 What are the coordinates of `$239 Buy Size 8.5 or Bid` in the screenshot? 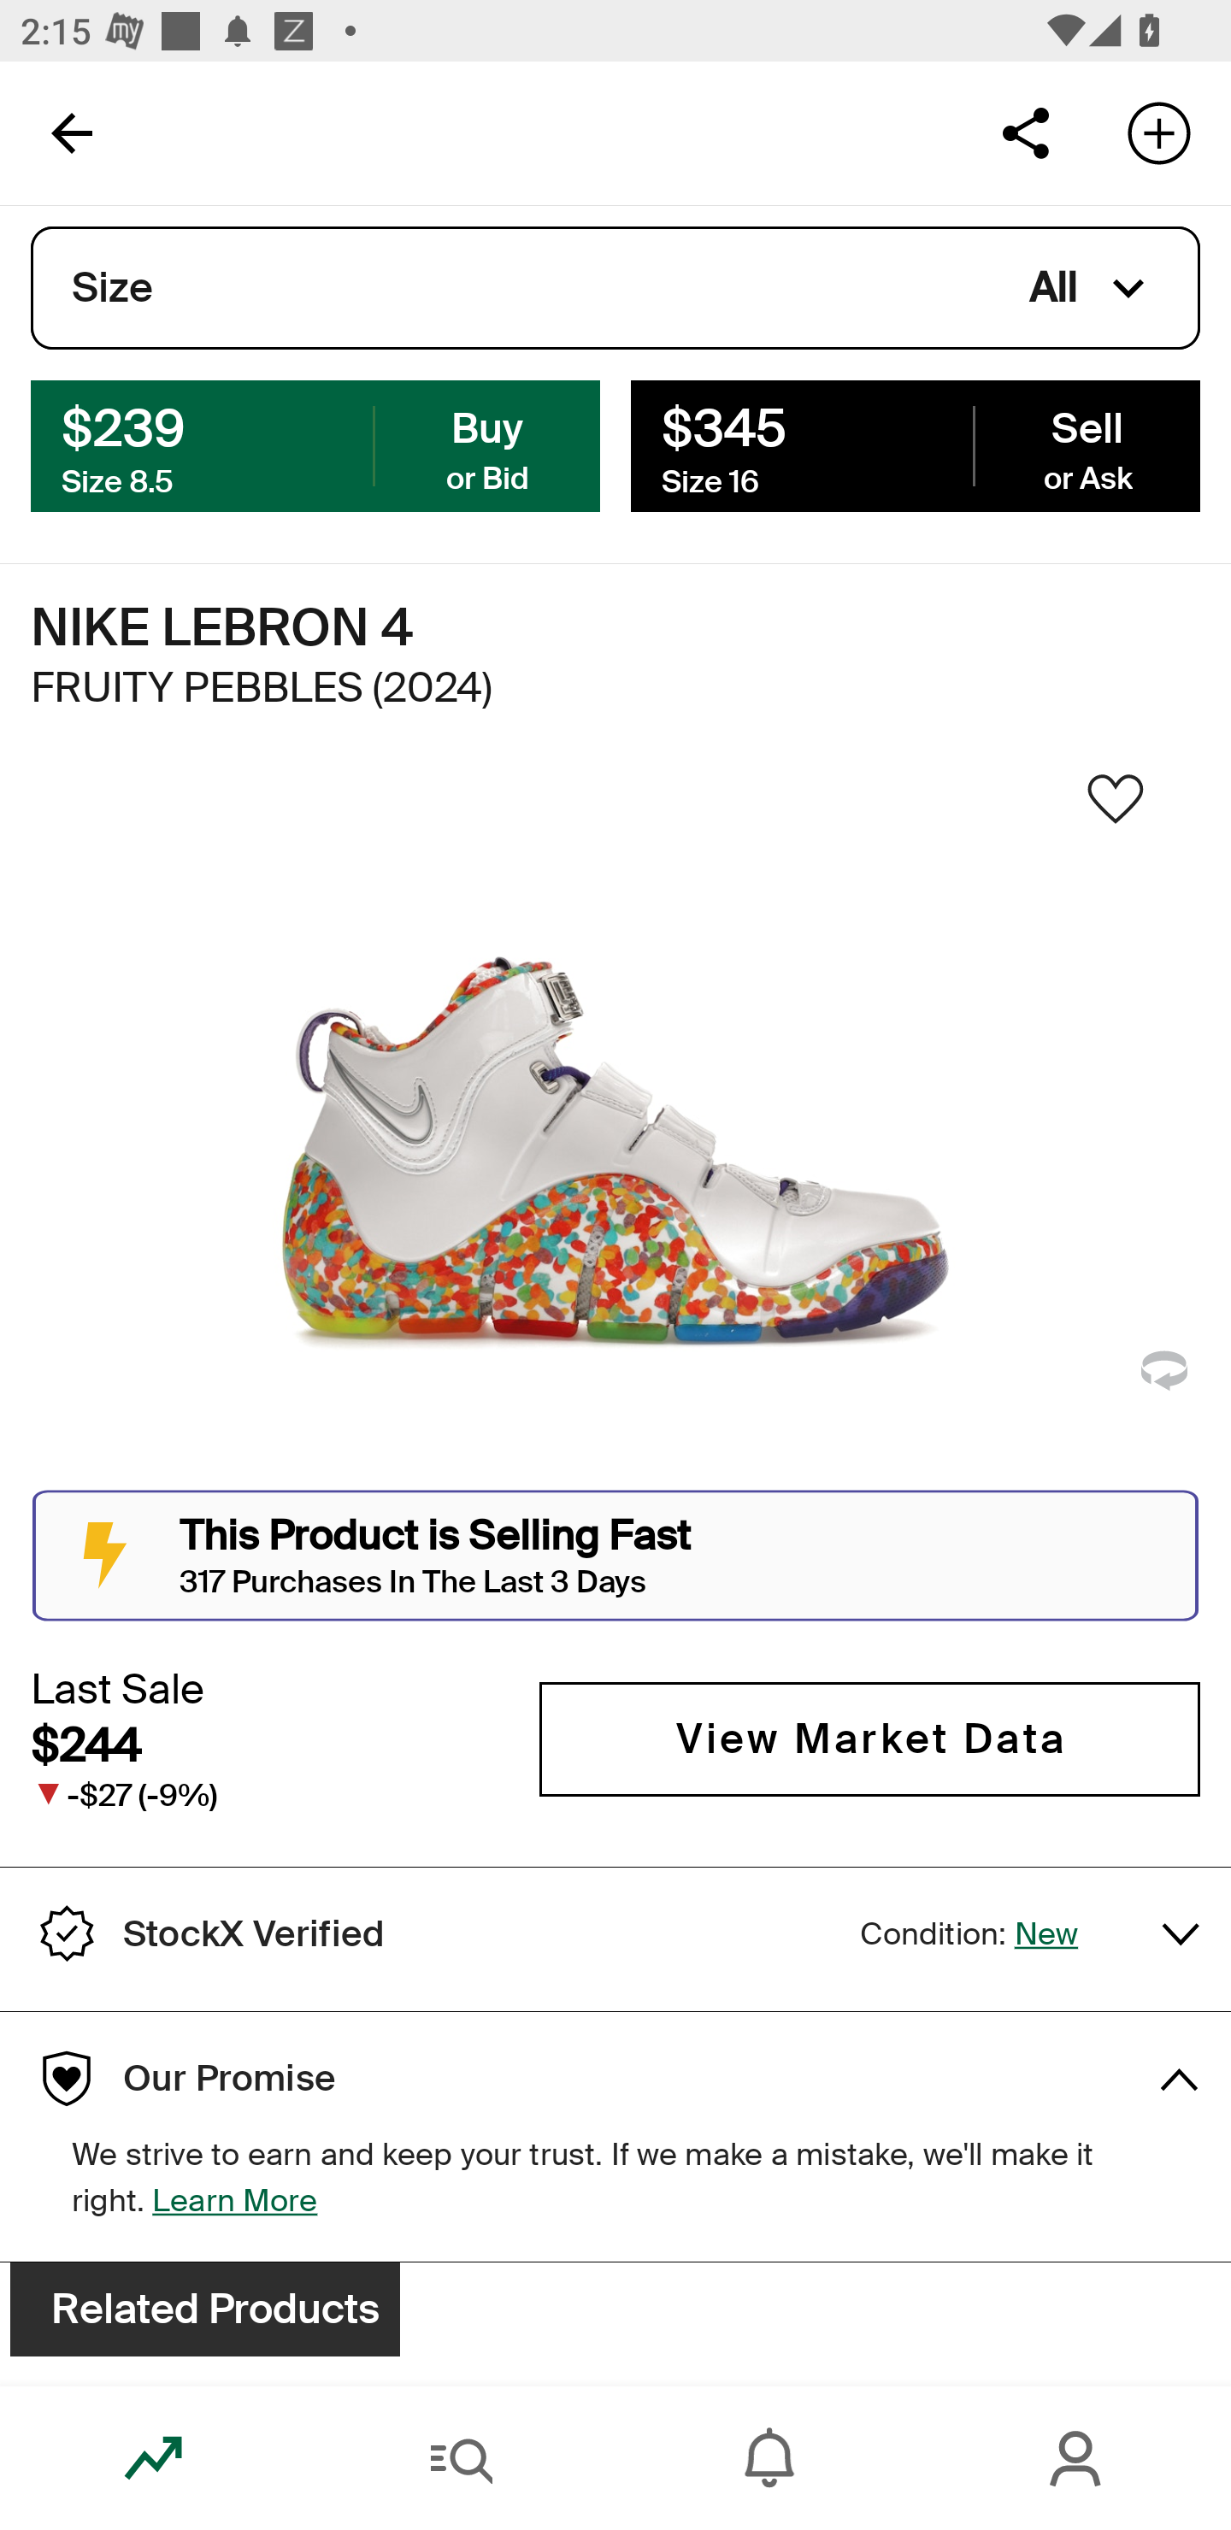 It's located at (315, 444).